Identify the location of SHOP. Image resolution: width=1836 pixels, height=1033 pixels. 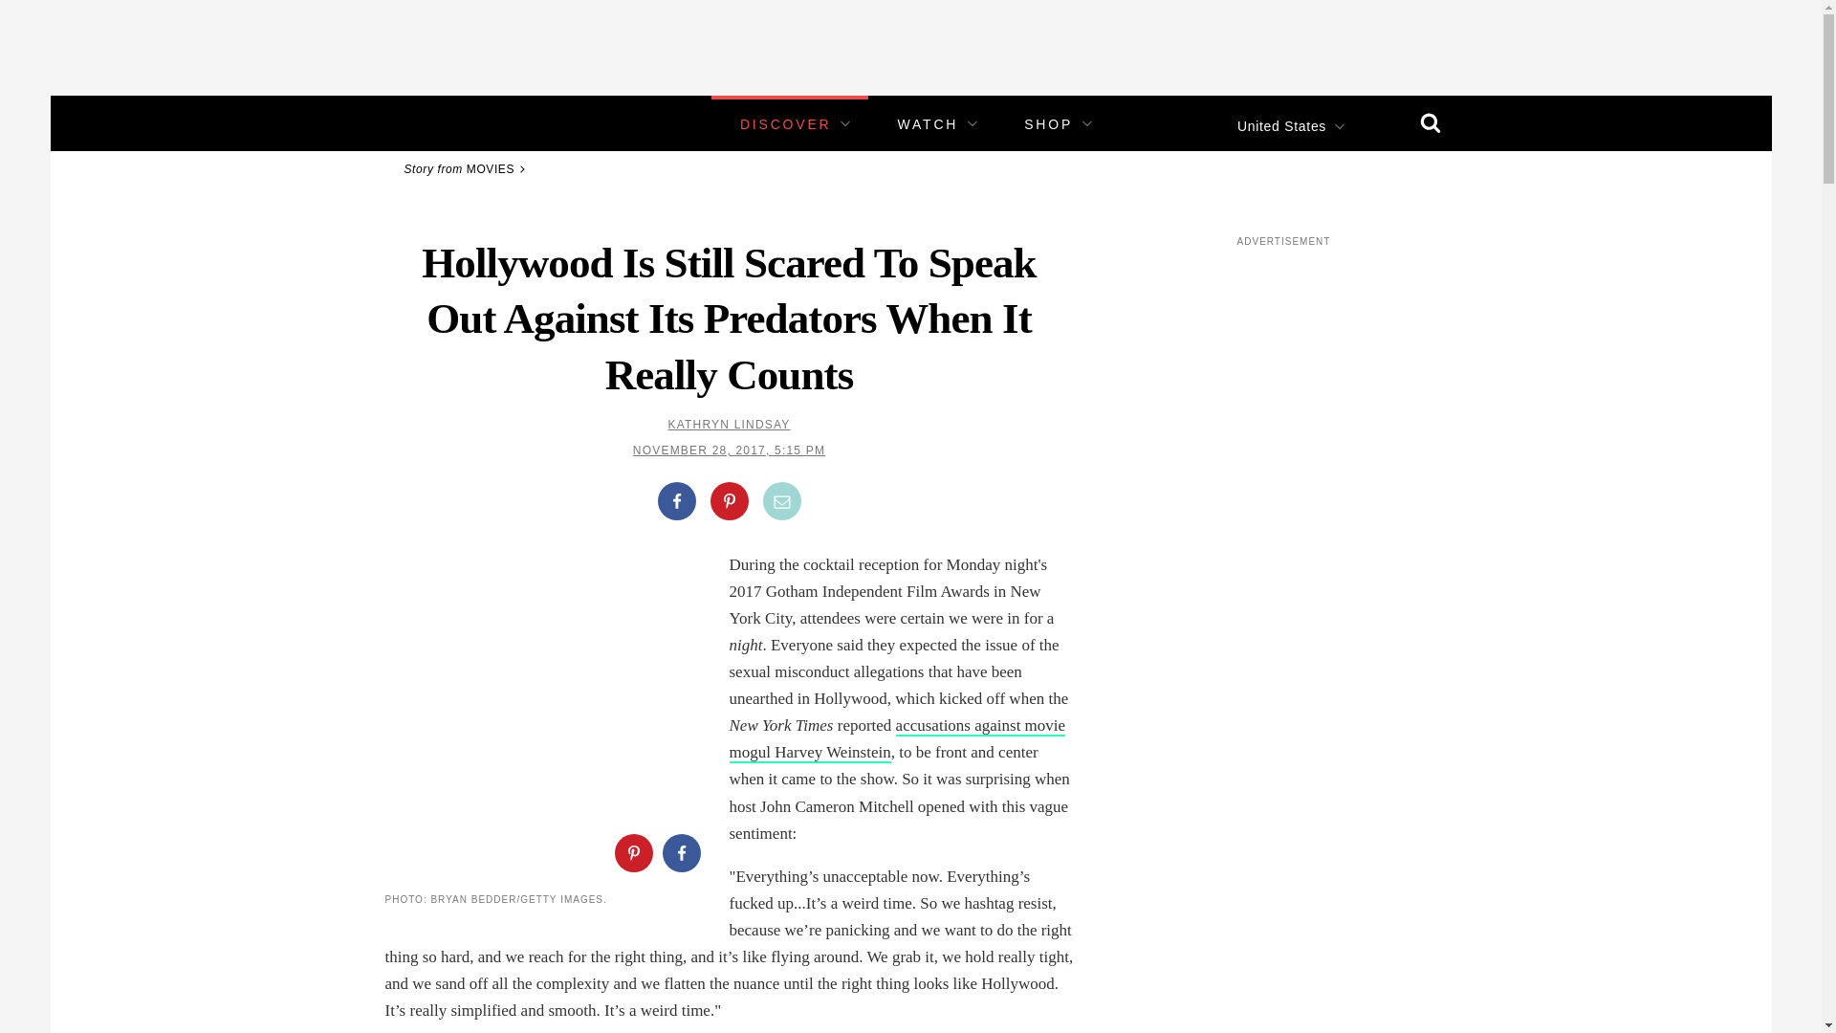
(1048, 124).